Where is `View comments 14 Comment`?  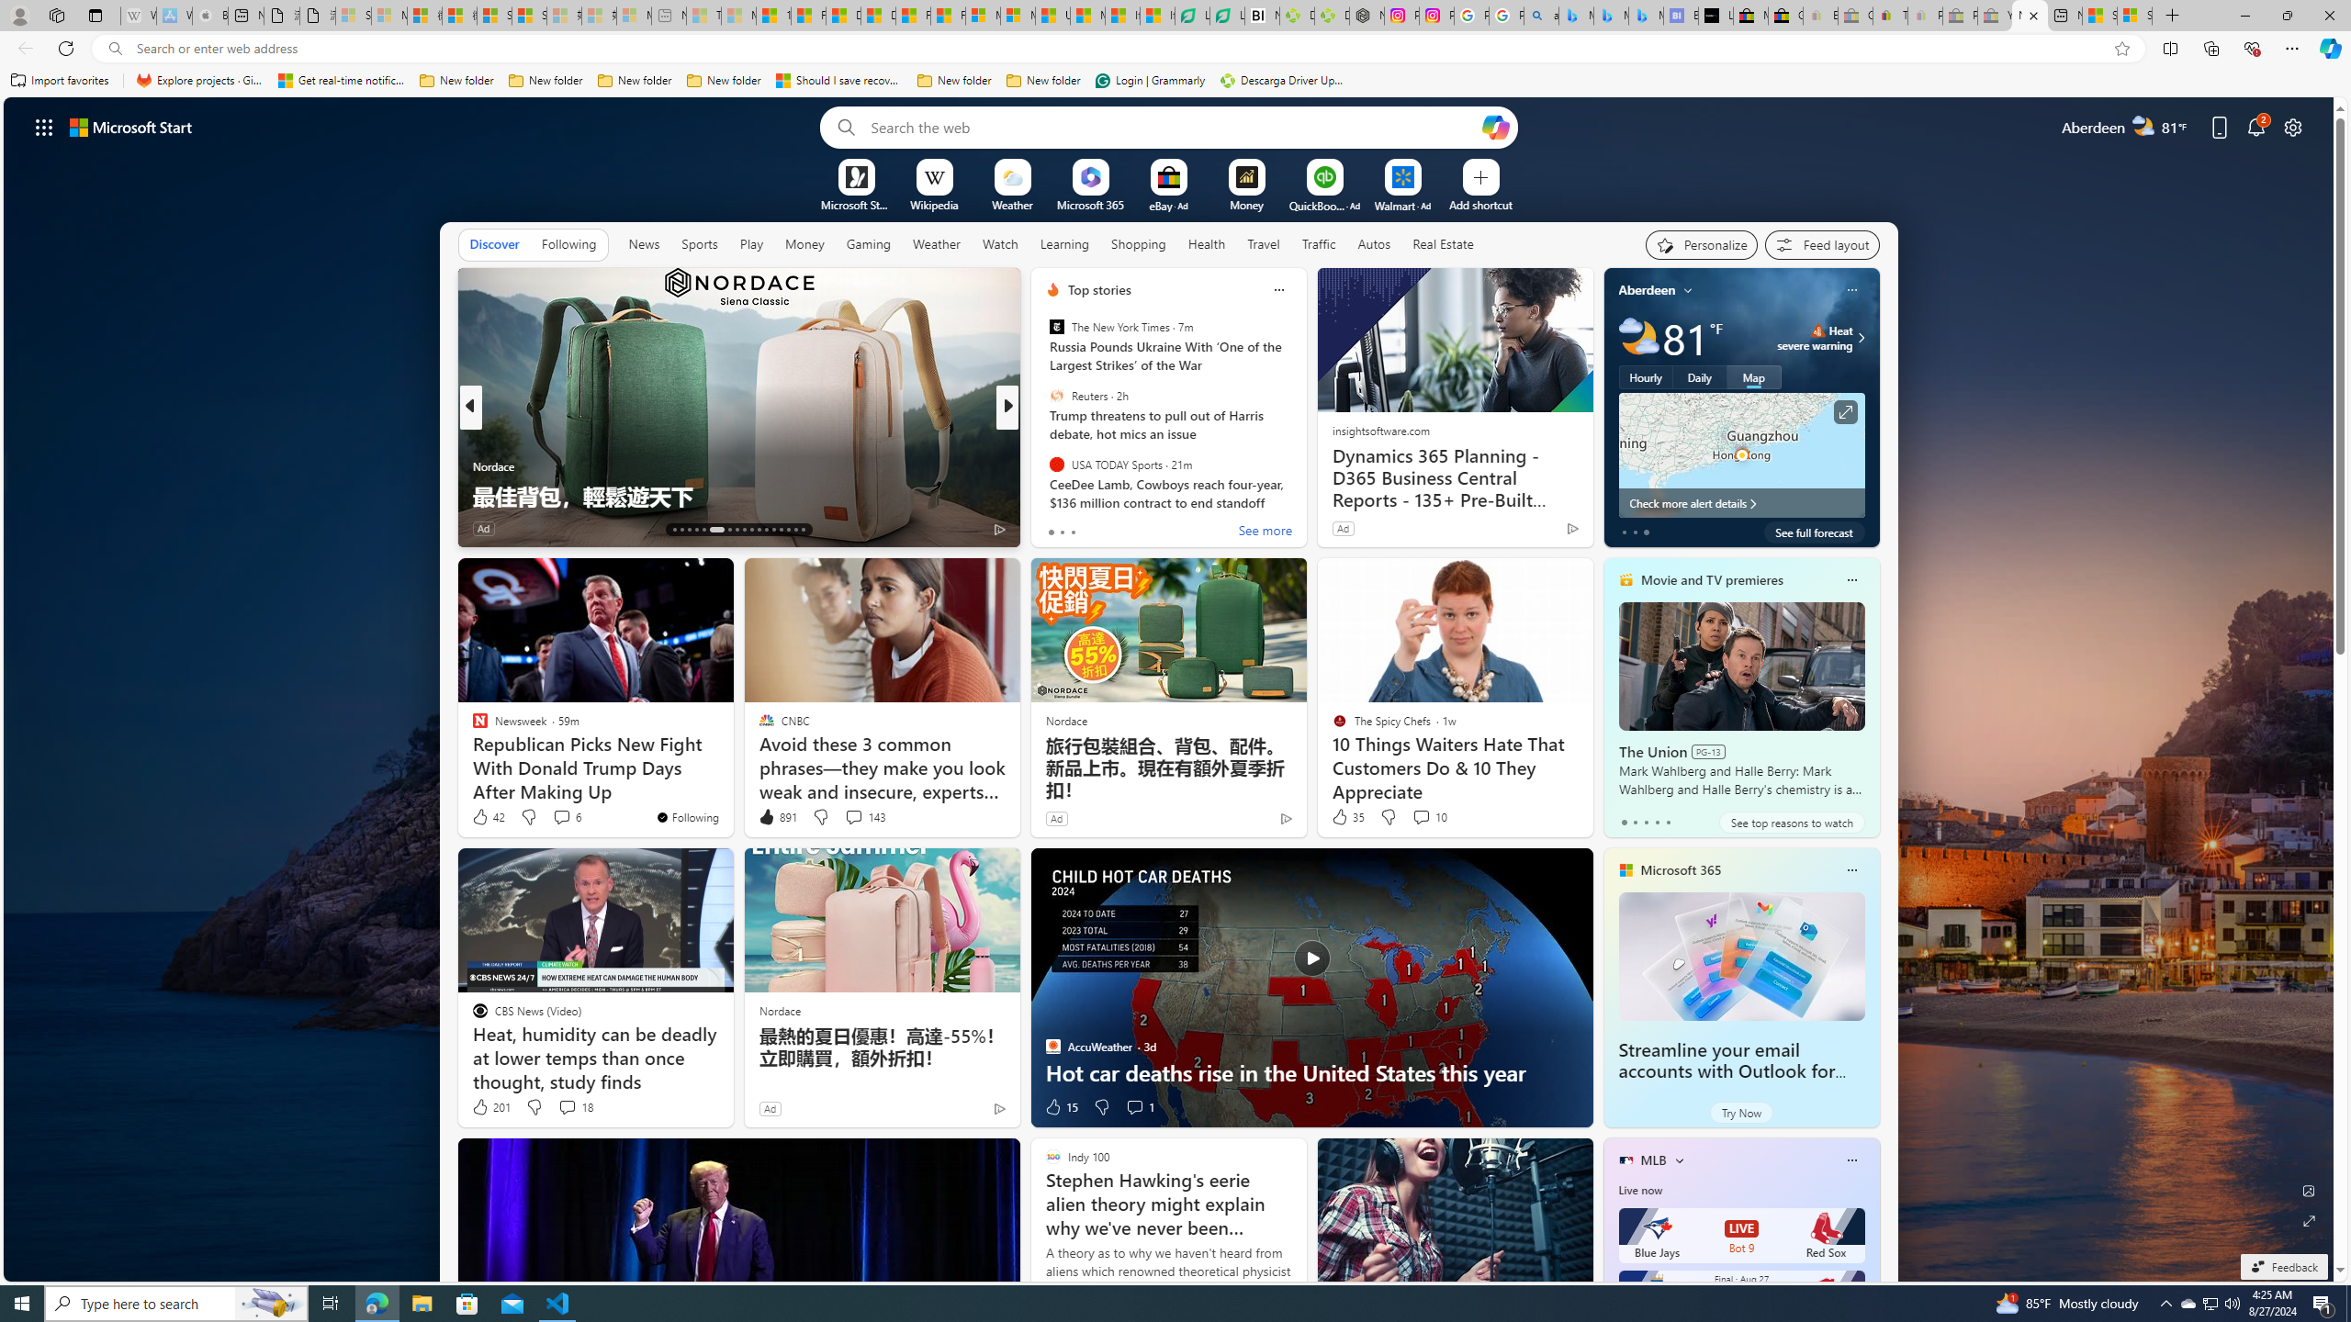
View comments 14 Comment is located at coordinates (1135, 528).